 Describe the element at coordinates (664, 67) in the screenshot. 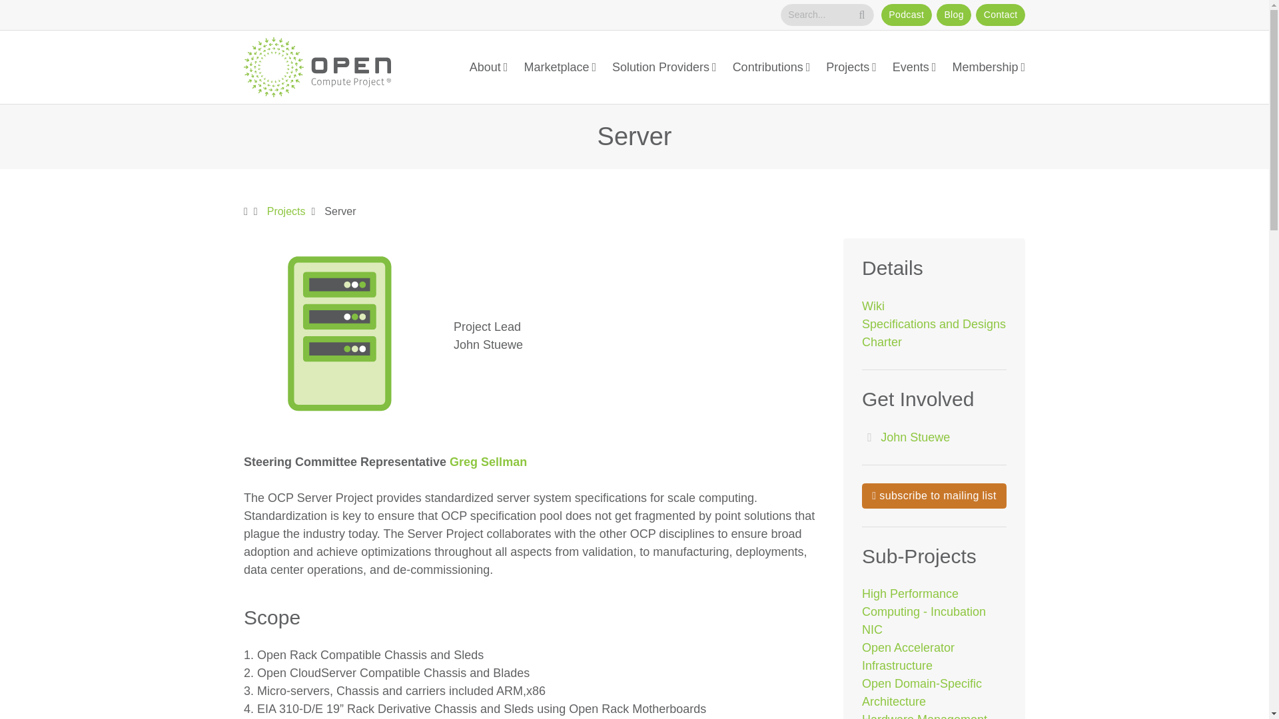

I see `Solution Providers` at that location.